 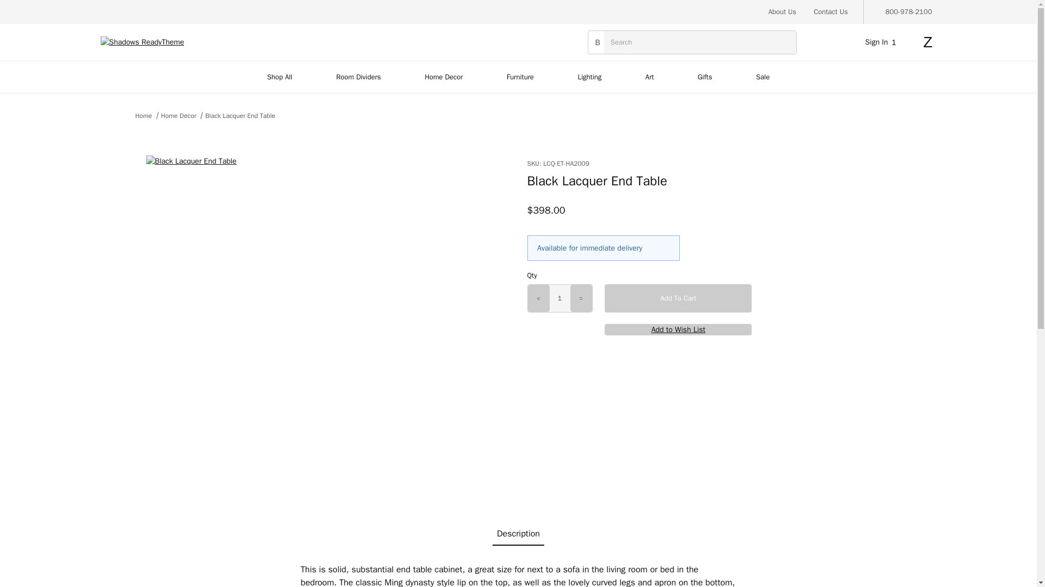 I want to click on Sale, so click(x=763, y=77).